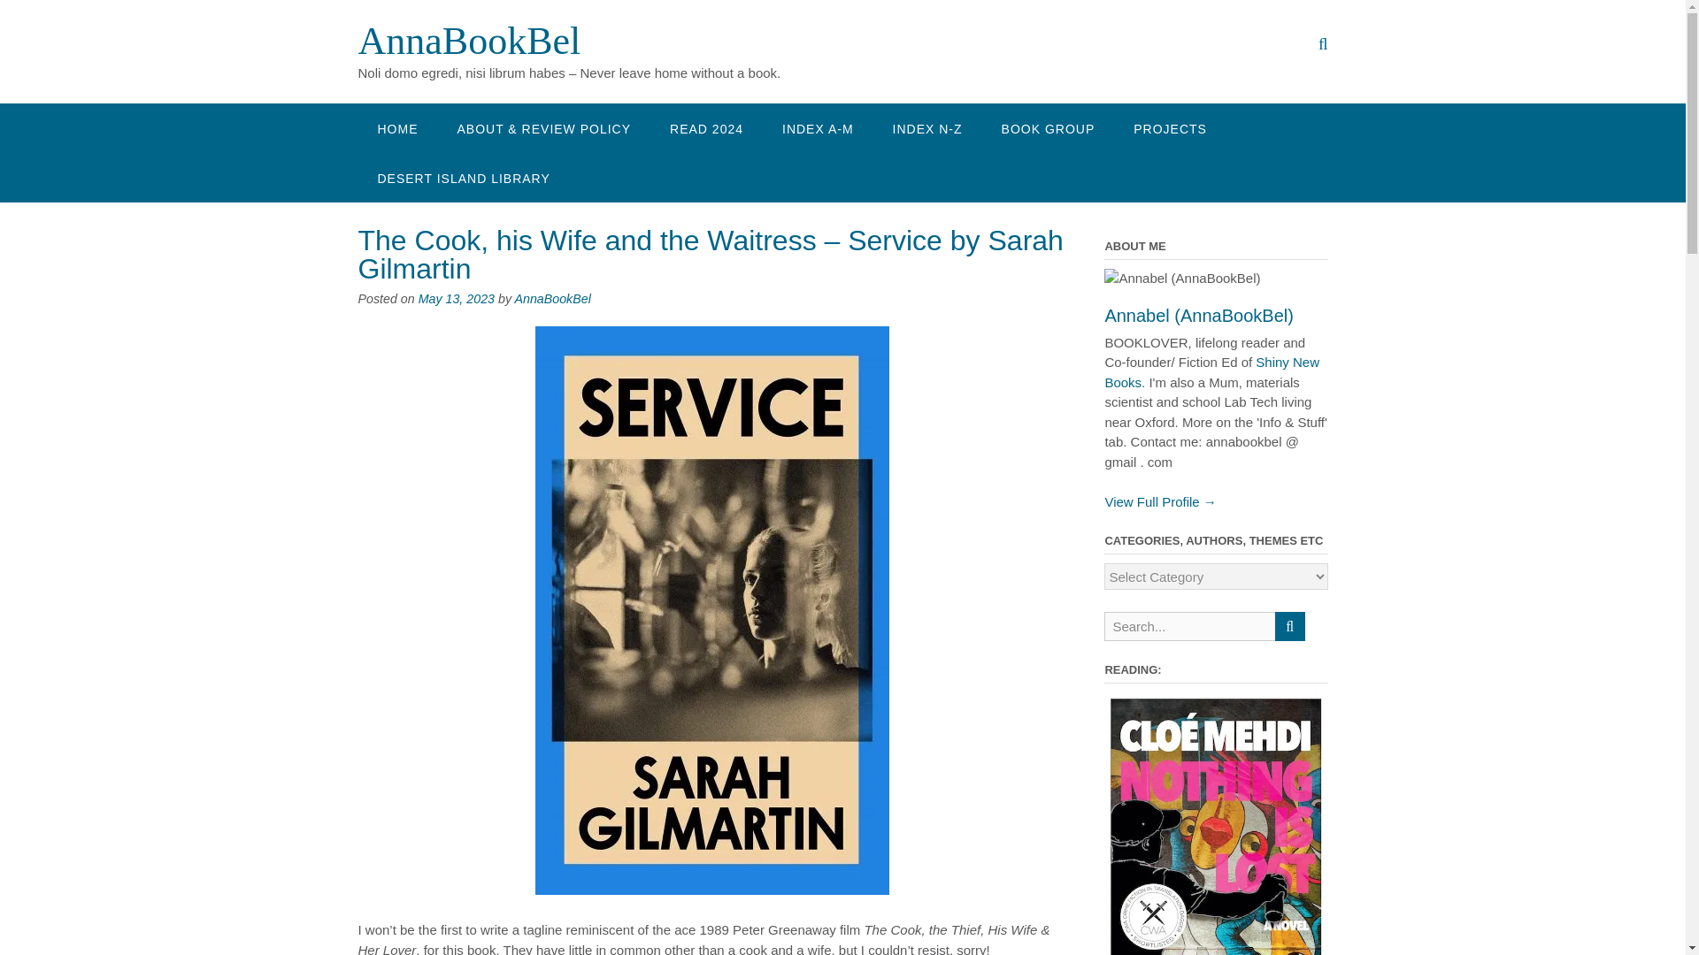  What do you see at coordinates (463, 177) in the screenshot?
I see `DESERT ISLAND LIBRARY` at bounding box center [463, 177].